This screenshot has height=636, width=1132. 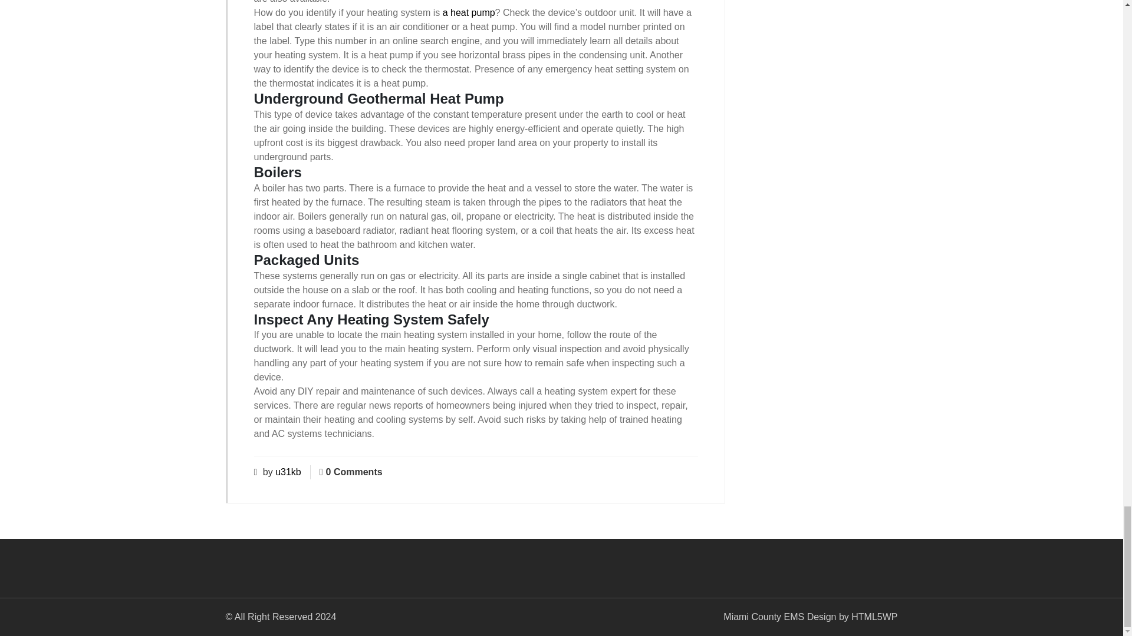 I want to click on u31kb, so click(x=288, y=472).